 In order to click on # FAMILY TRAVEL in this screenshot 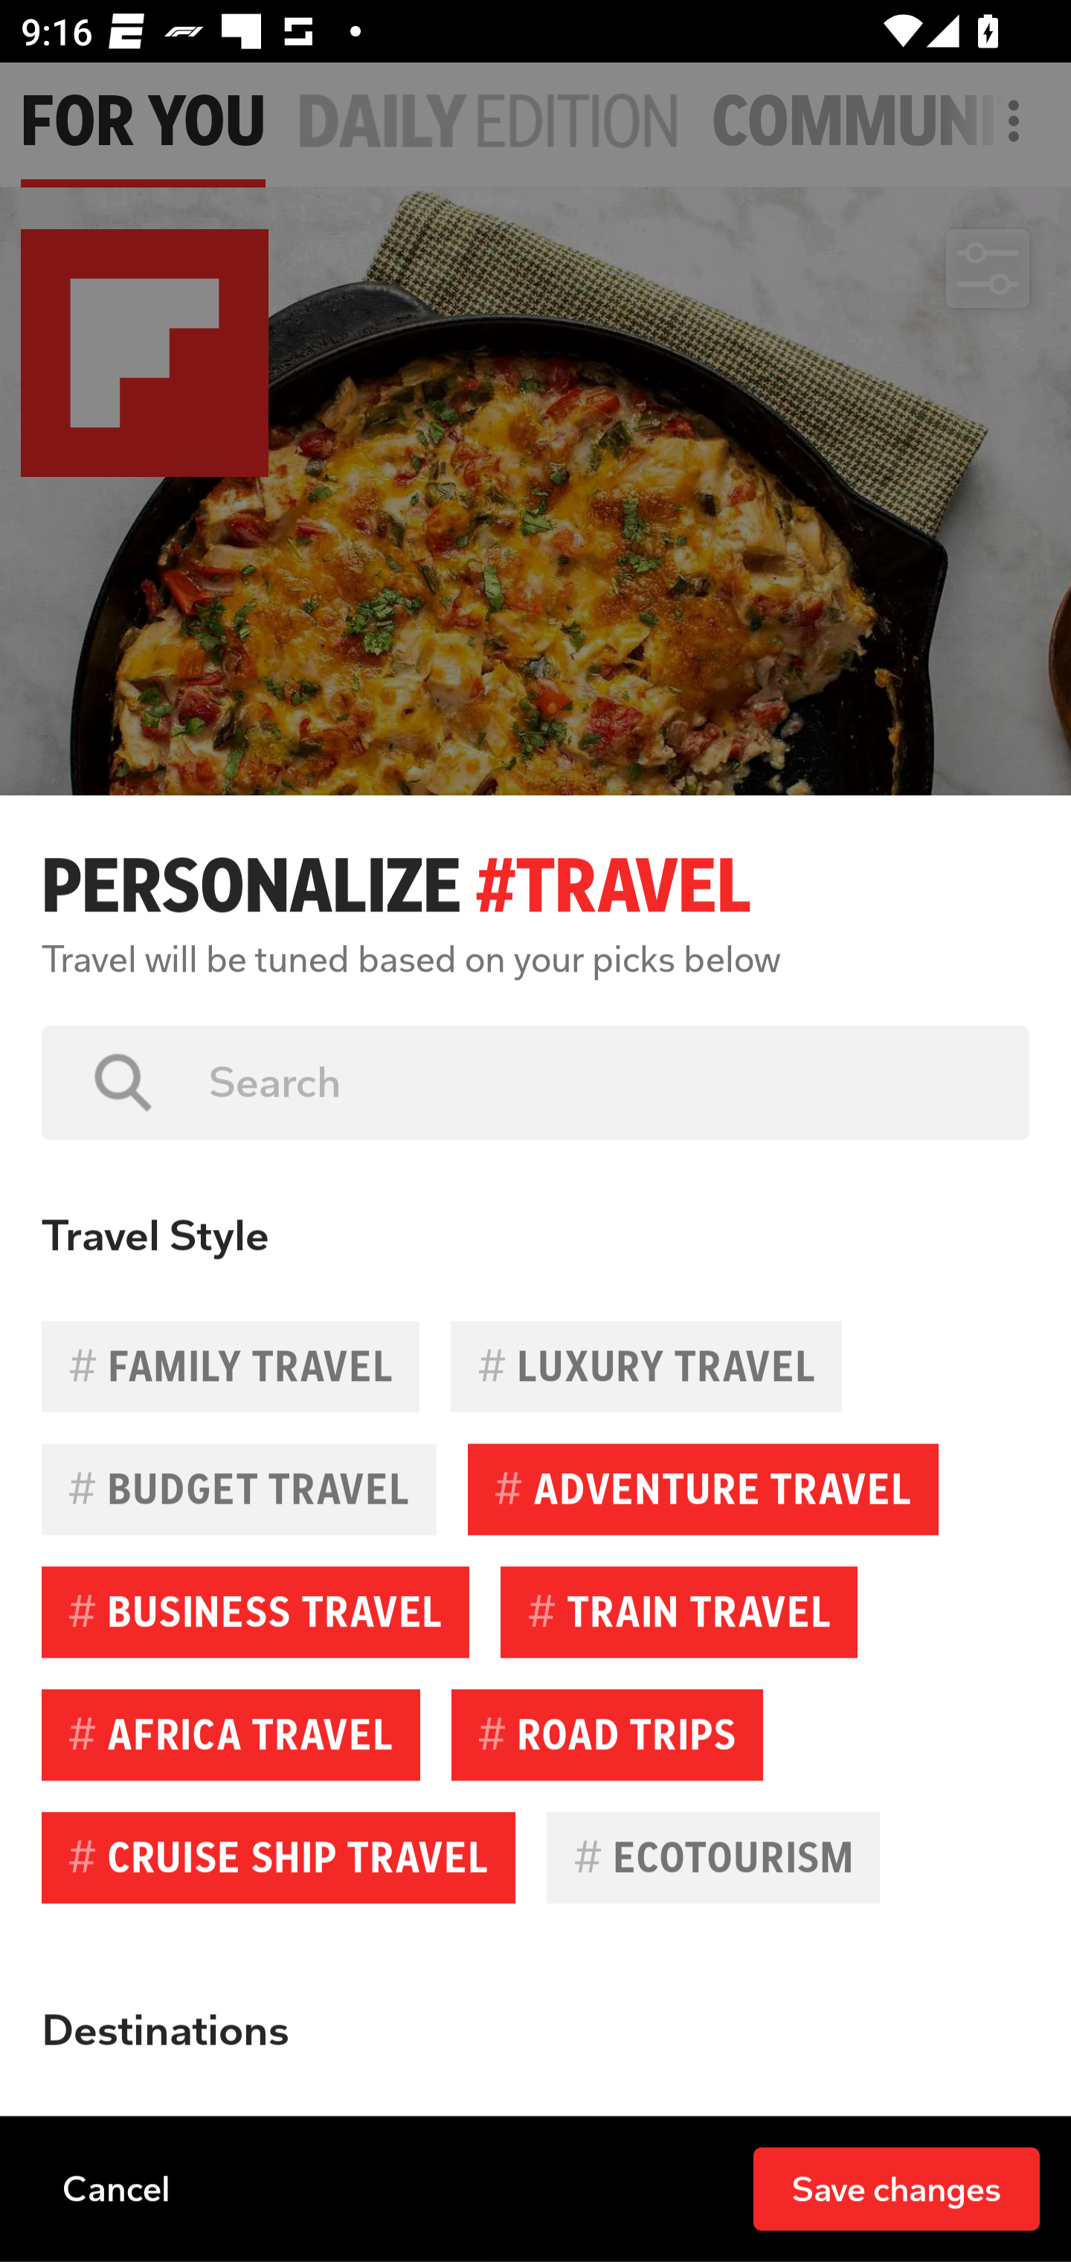, I will do `click(231, 1366)`.